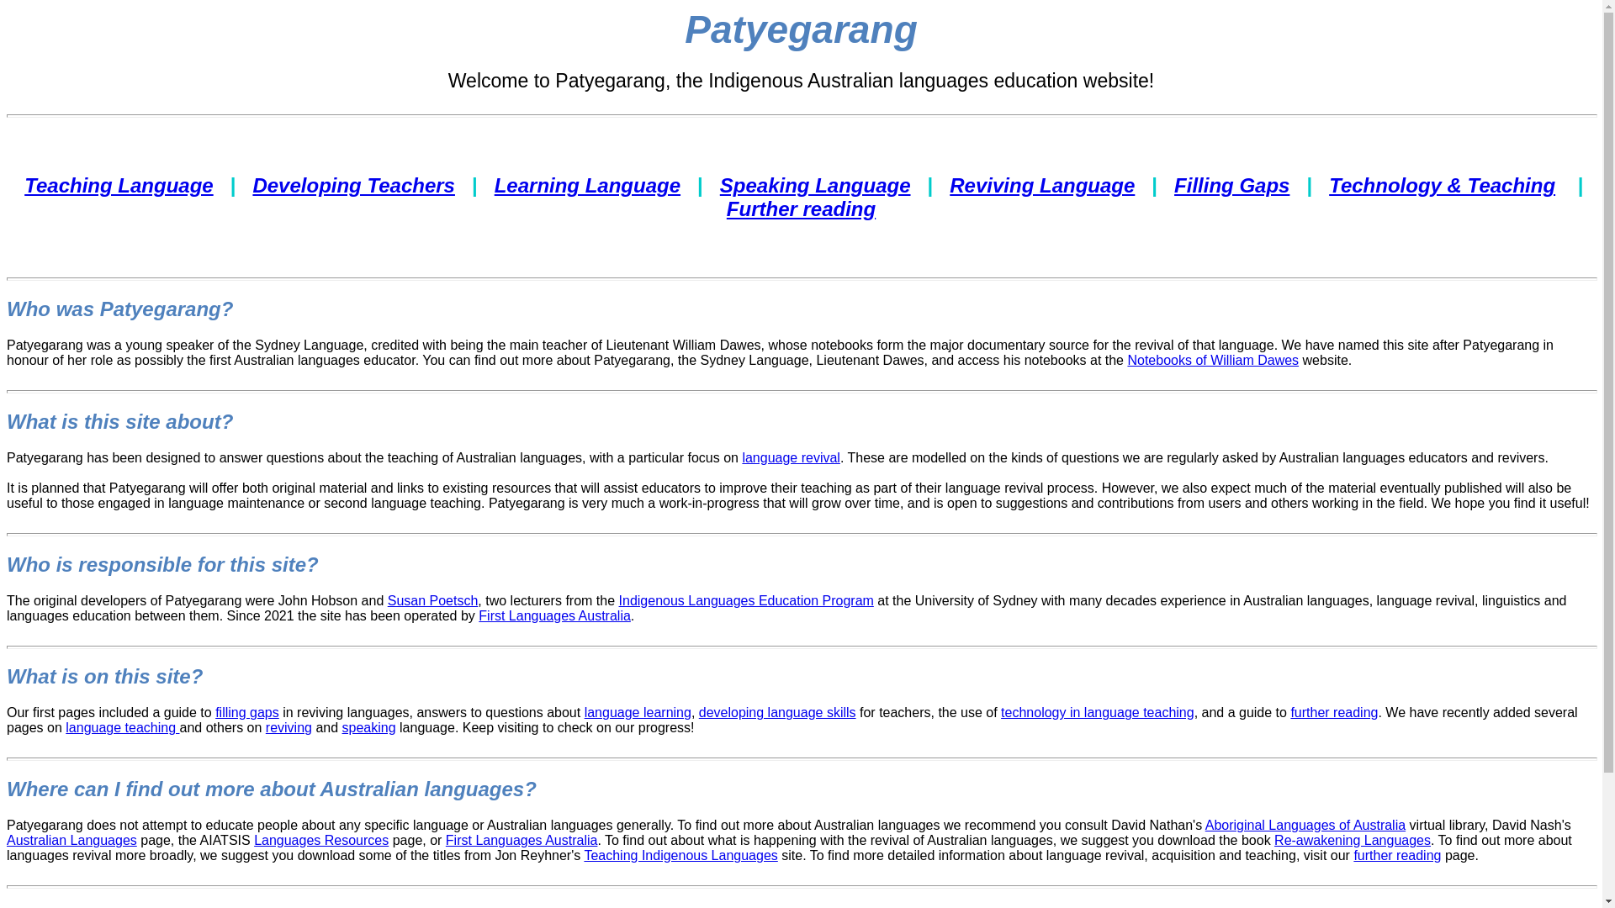  I want to click on Teaching Indigenous Languages, so click(680, 856).